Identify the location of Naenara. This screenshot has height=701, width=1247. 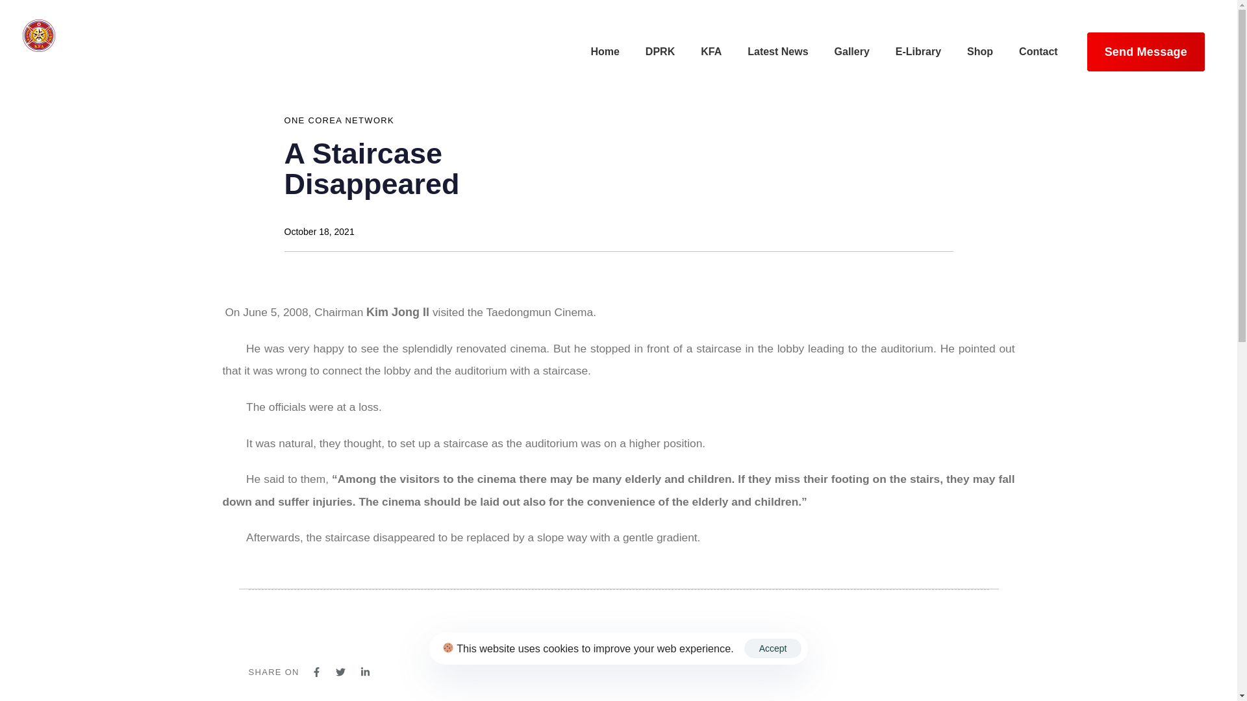
(416, 439).